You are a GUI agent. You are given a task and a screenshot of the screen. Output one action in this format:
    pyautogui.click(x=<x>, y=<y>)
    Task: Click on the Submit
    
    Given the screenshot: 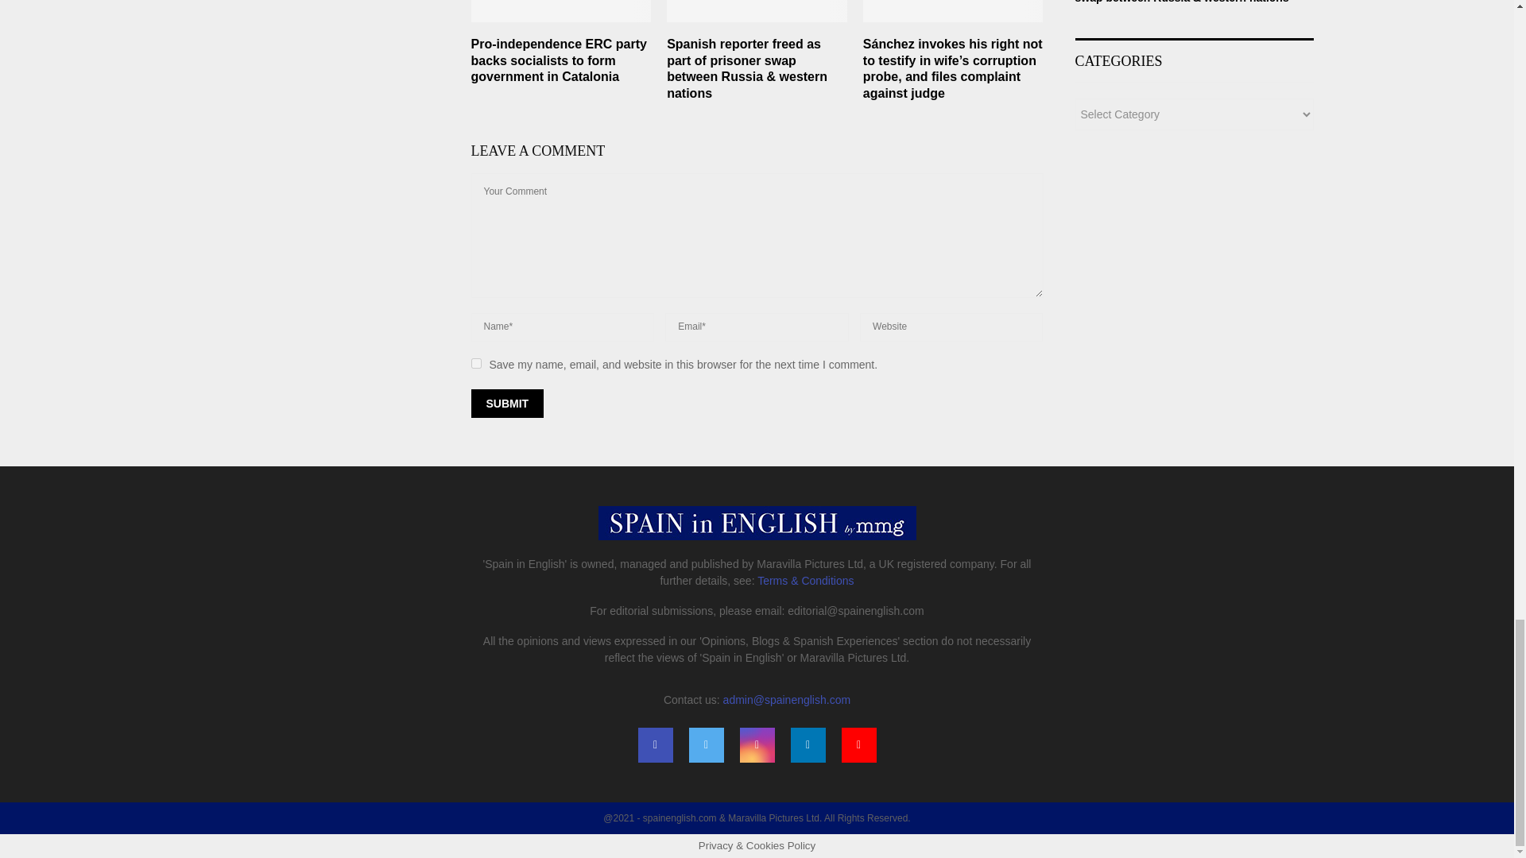 What is the action you would take?
    pyautogui.click(x=506, y=404)
    